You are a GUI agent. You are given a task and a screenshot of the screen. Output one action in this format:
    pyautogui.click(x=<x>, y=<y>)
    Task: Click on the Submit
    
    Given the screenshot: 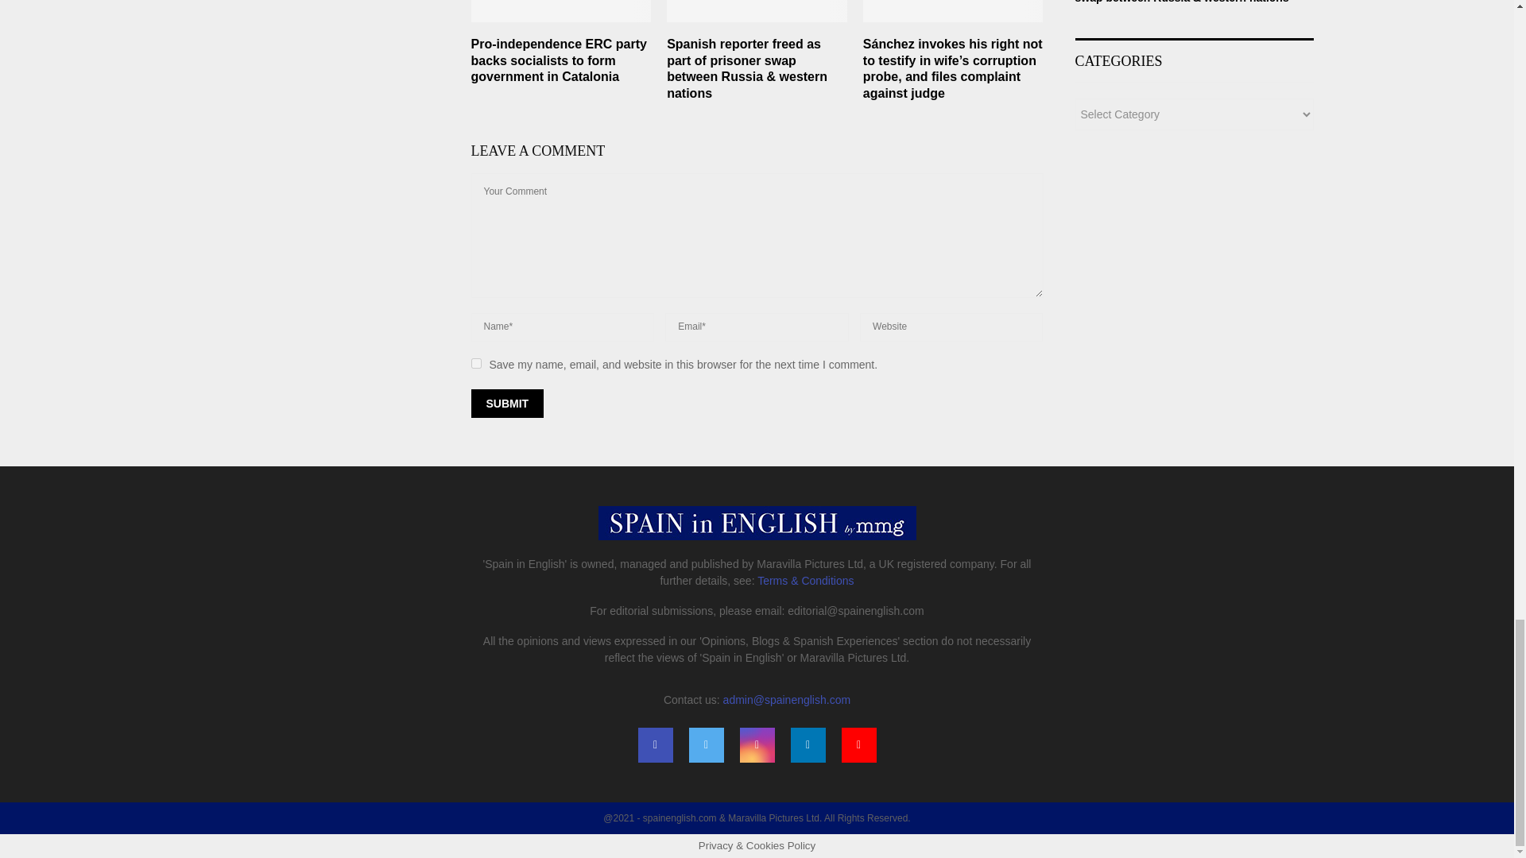 What is the action you would take?
    pyautogui.click(x=506, y=404)
    